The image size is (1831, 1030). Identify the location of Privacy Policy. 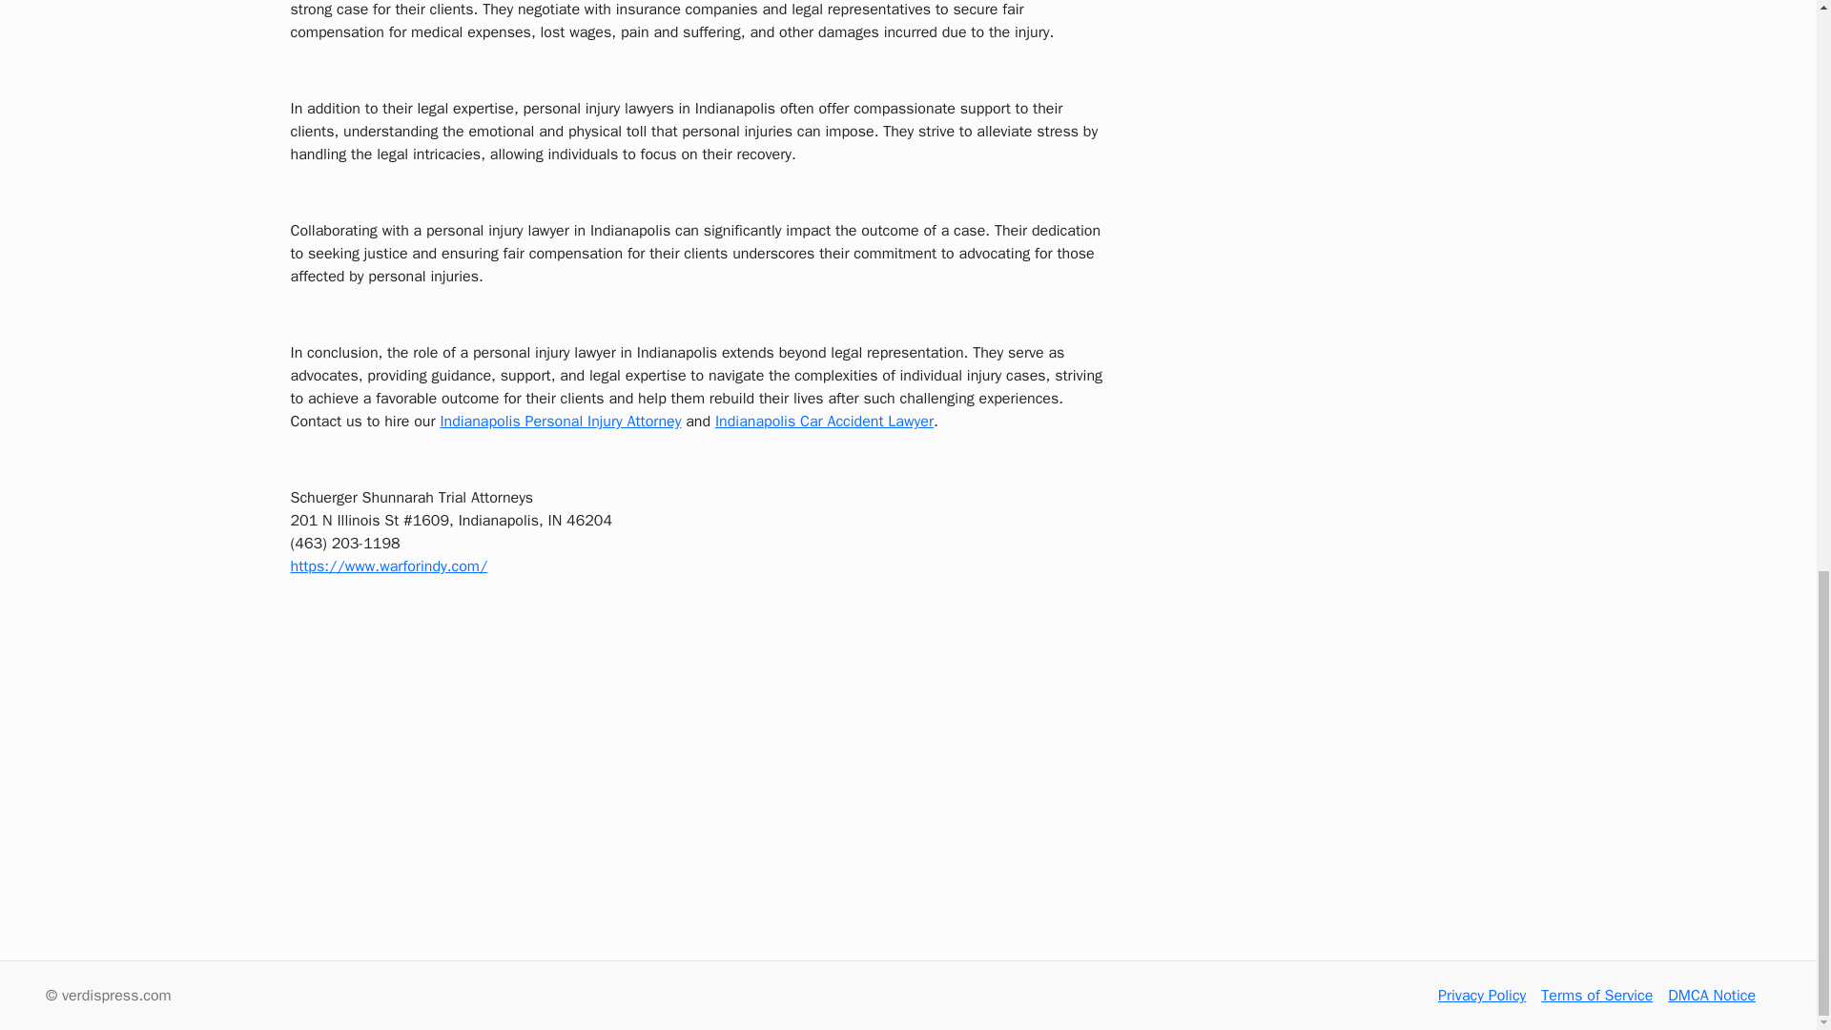
(1481, 996).